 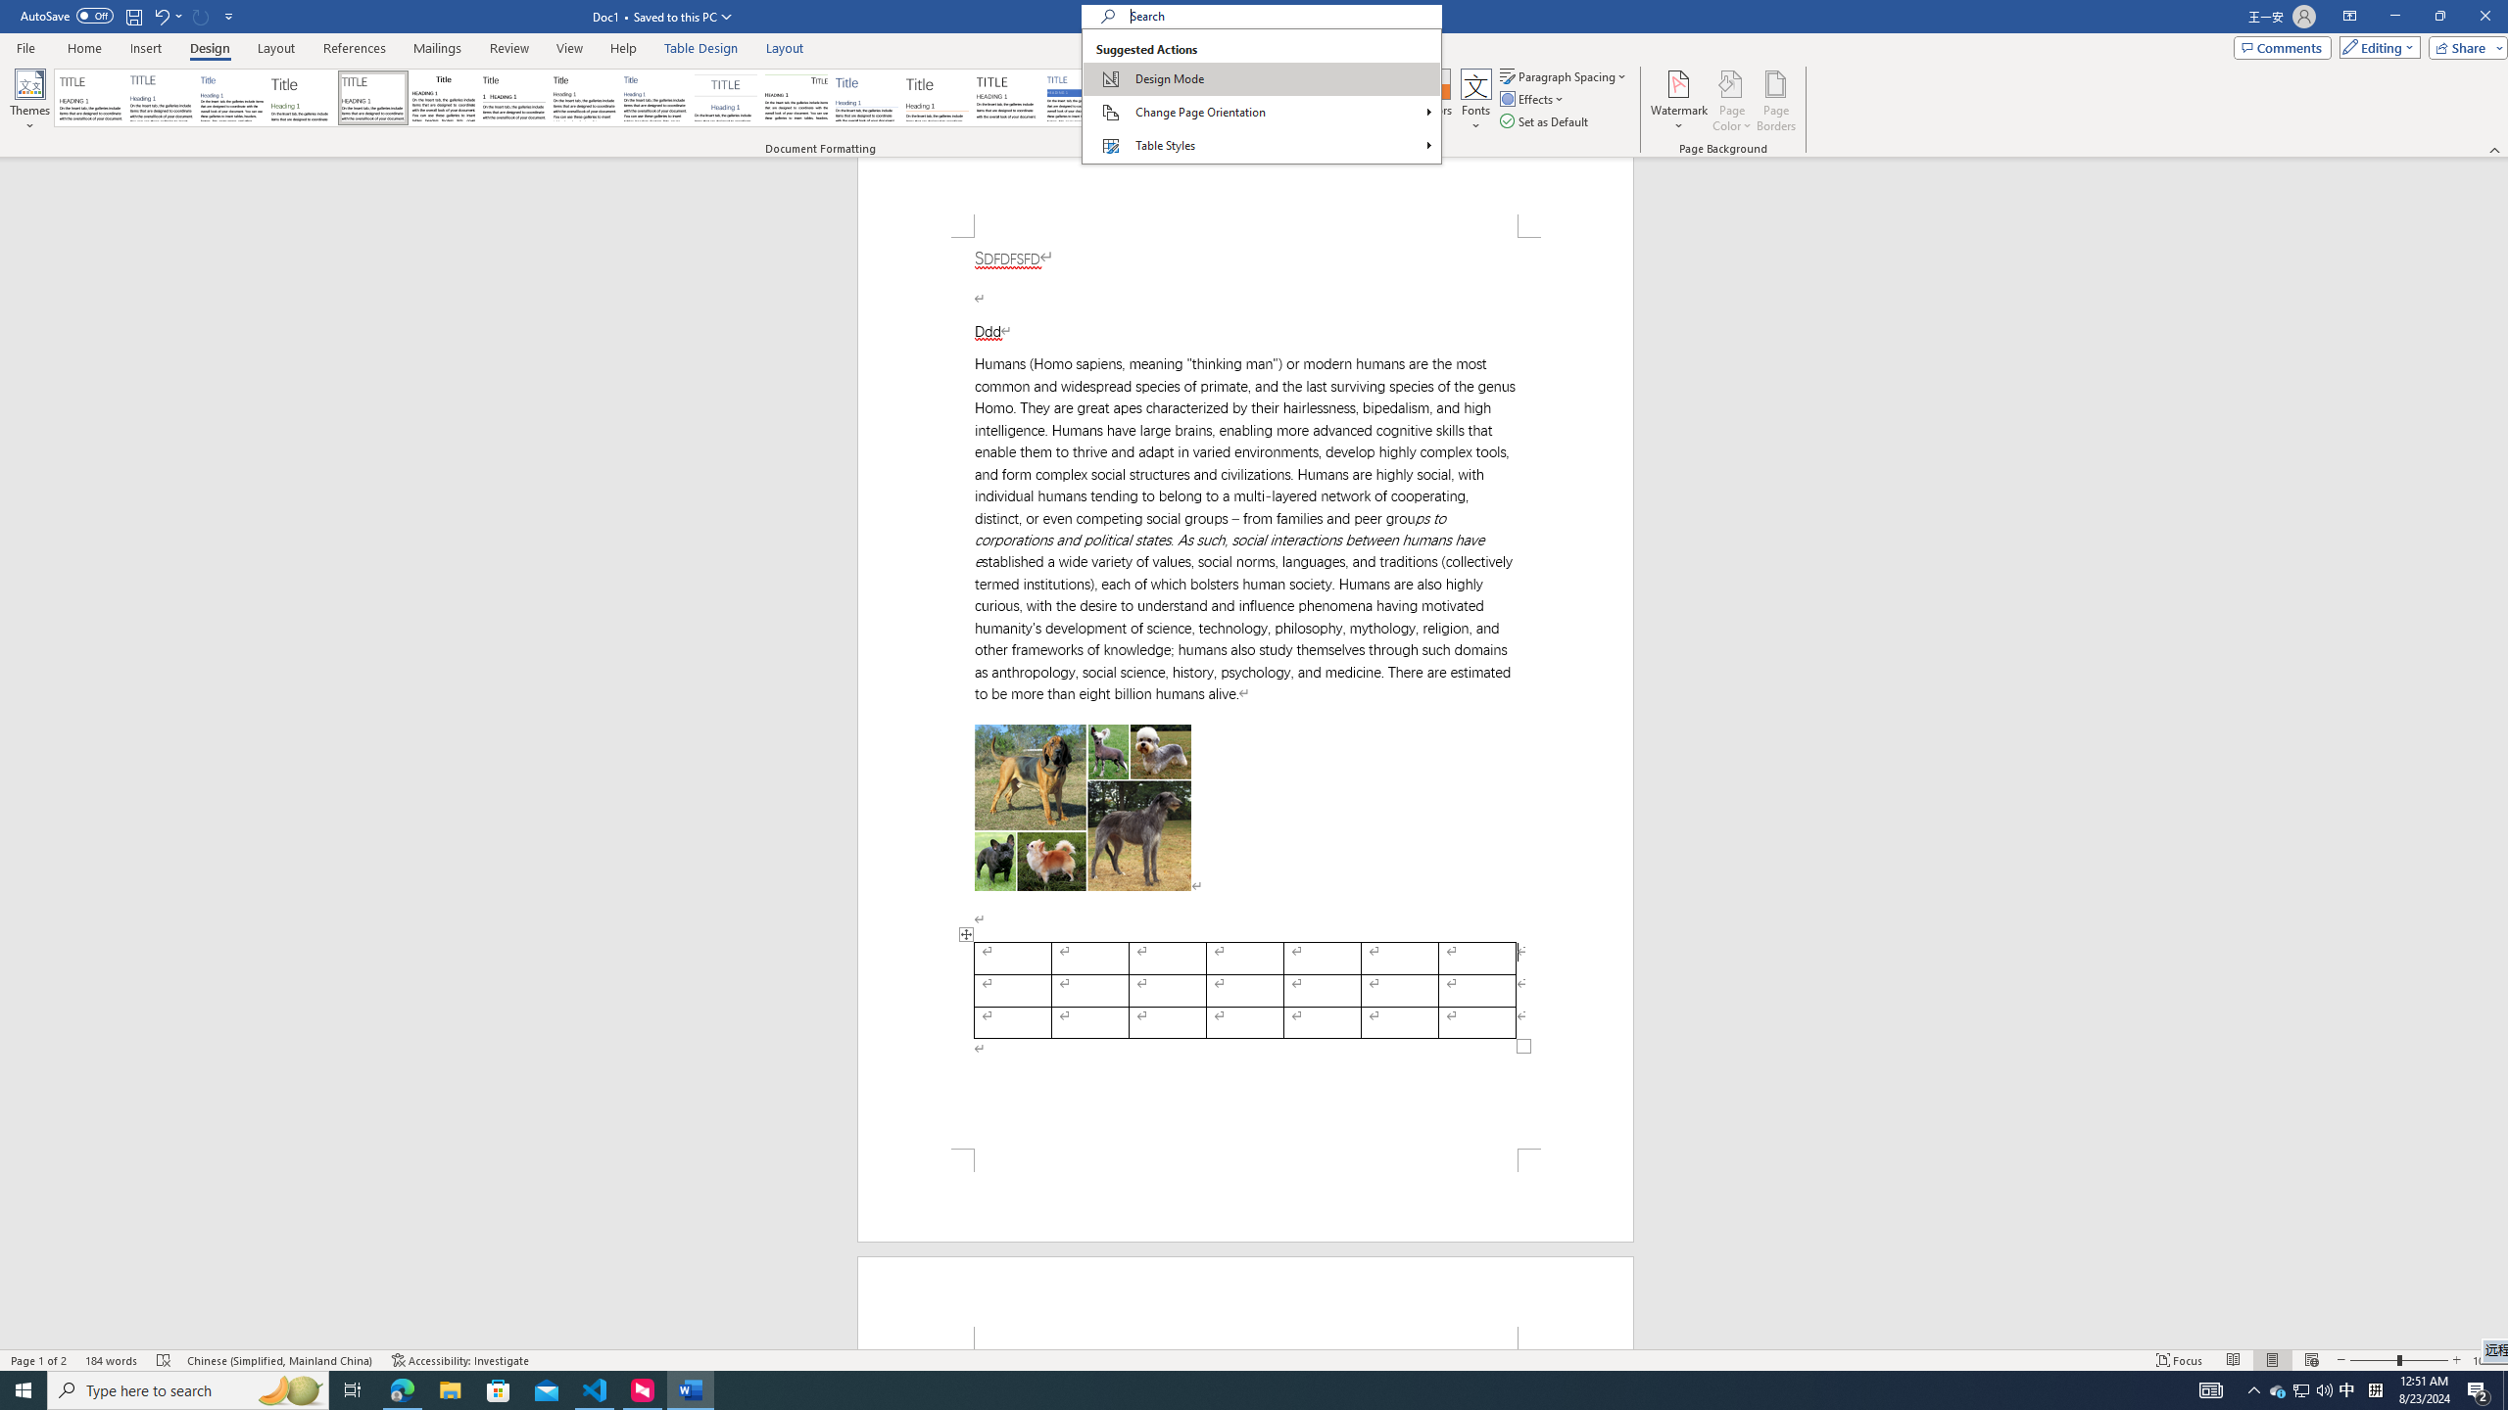 I want to click on Watermark, so click(x=1678, y=101).